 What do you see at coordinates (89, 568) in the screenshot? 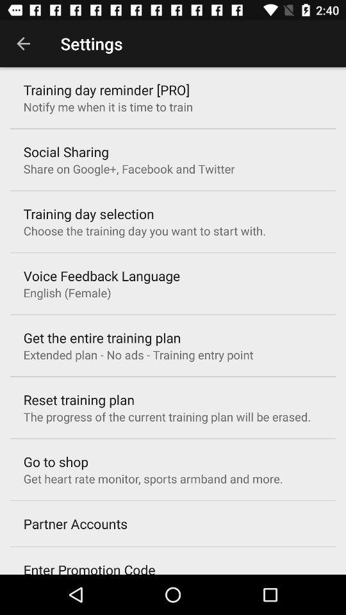
I see `click item below partner accounts` at bounding box center [89, 568].